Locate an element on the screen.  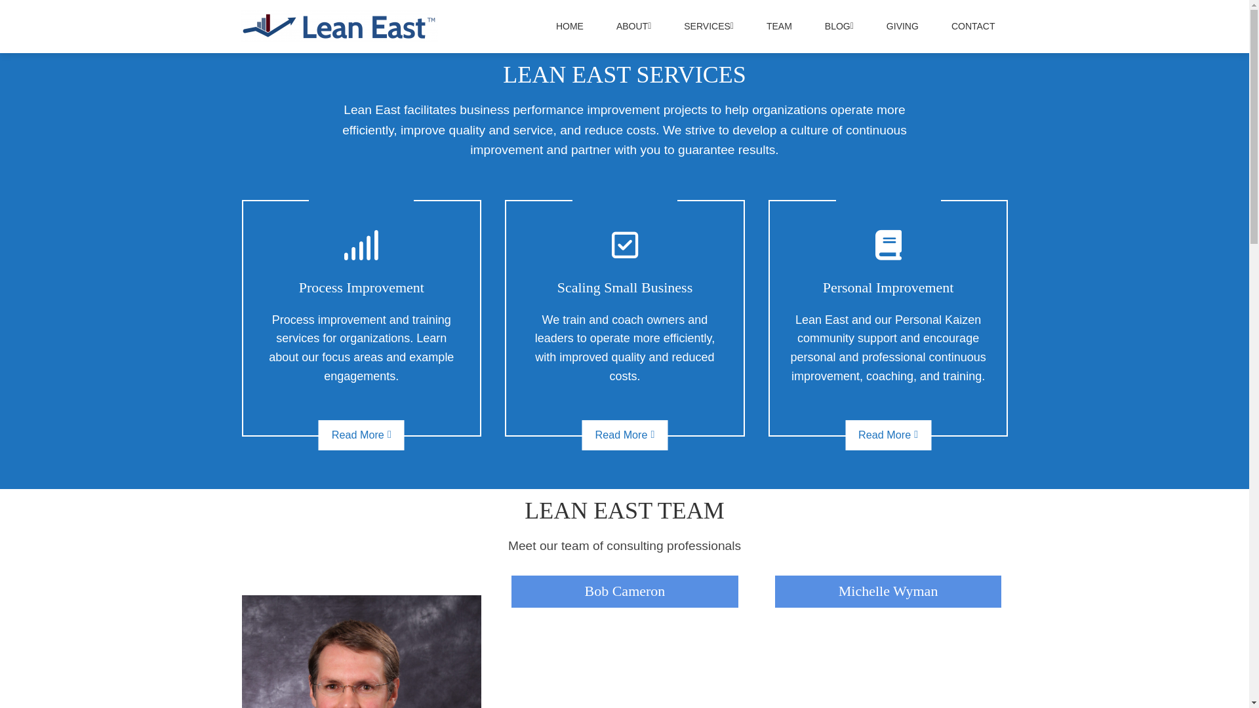
GIVING is located at coordinates (902, 26).